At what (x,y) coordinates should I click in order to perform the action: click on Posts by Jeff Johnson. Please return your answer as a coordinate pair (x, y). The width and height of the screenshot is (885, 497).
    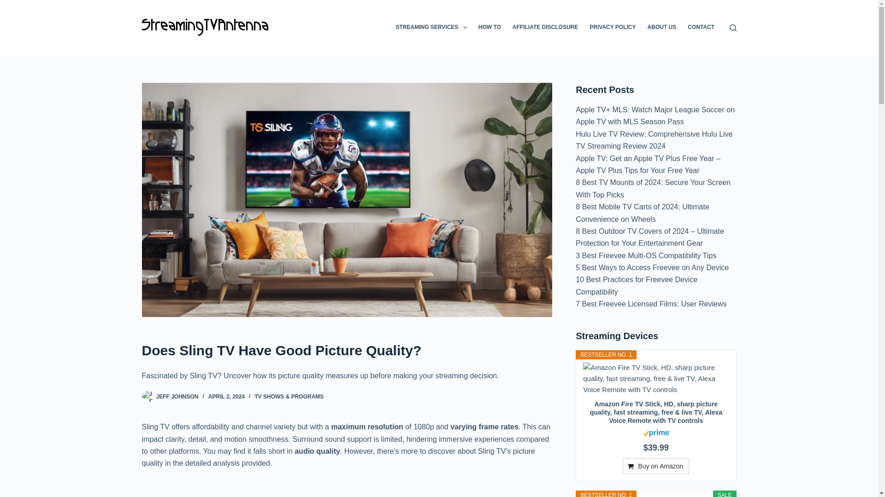
    Looking at the image, I should click on (177, 397).